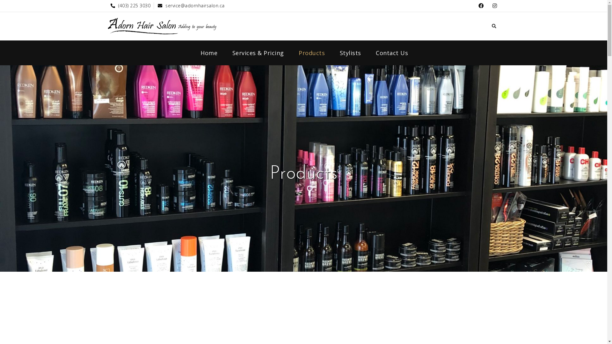  What do you see at coordinates (392, 53) in the screenshot?
I see `Contact Us` at bounding box center [392, 53].